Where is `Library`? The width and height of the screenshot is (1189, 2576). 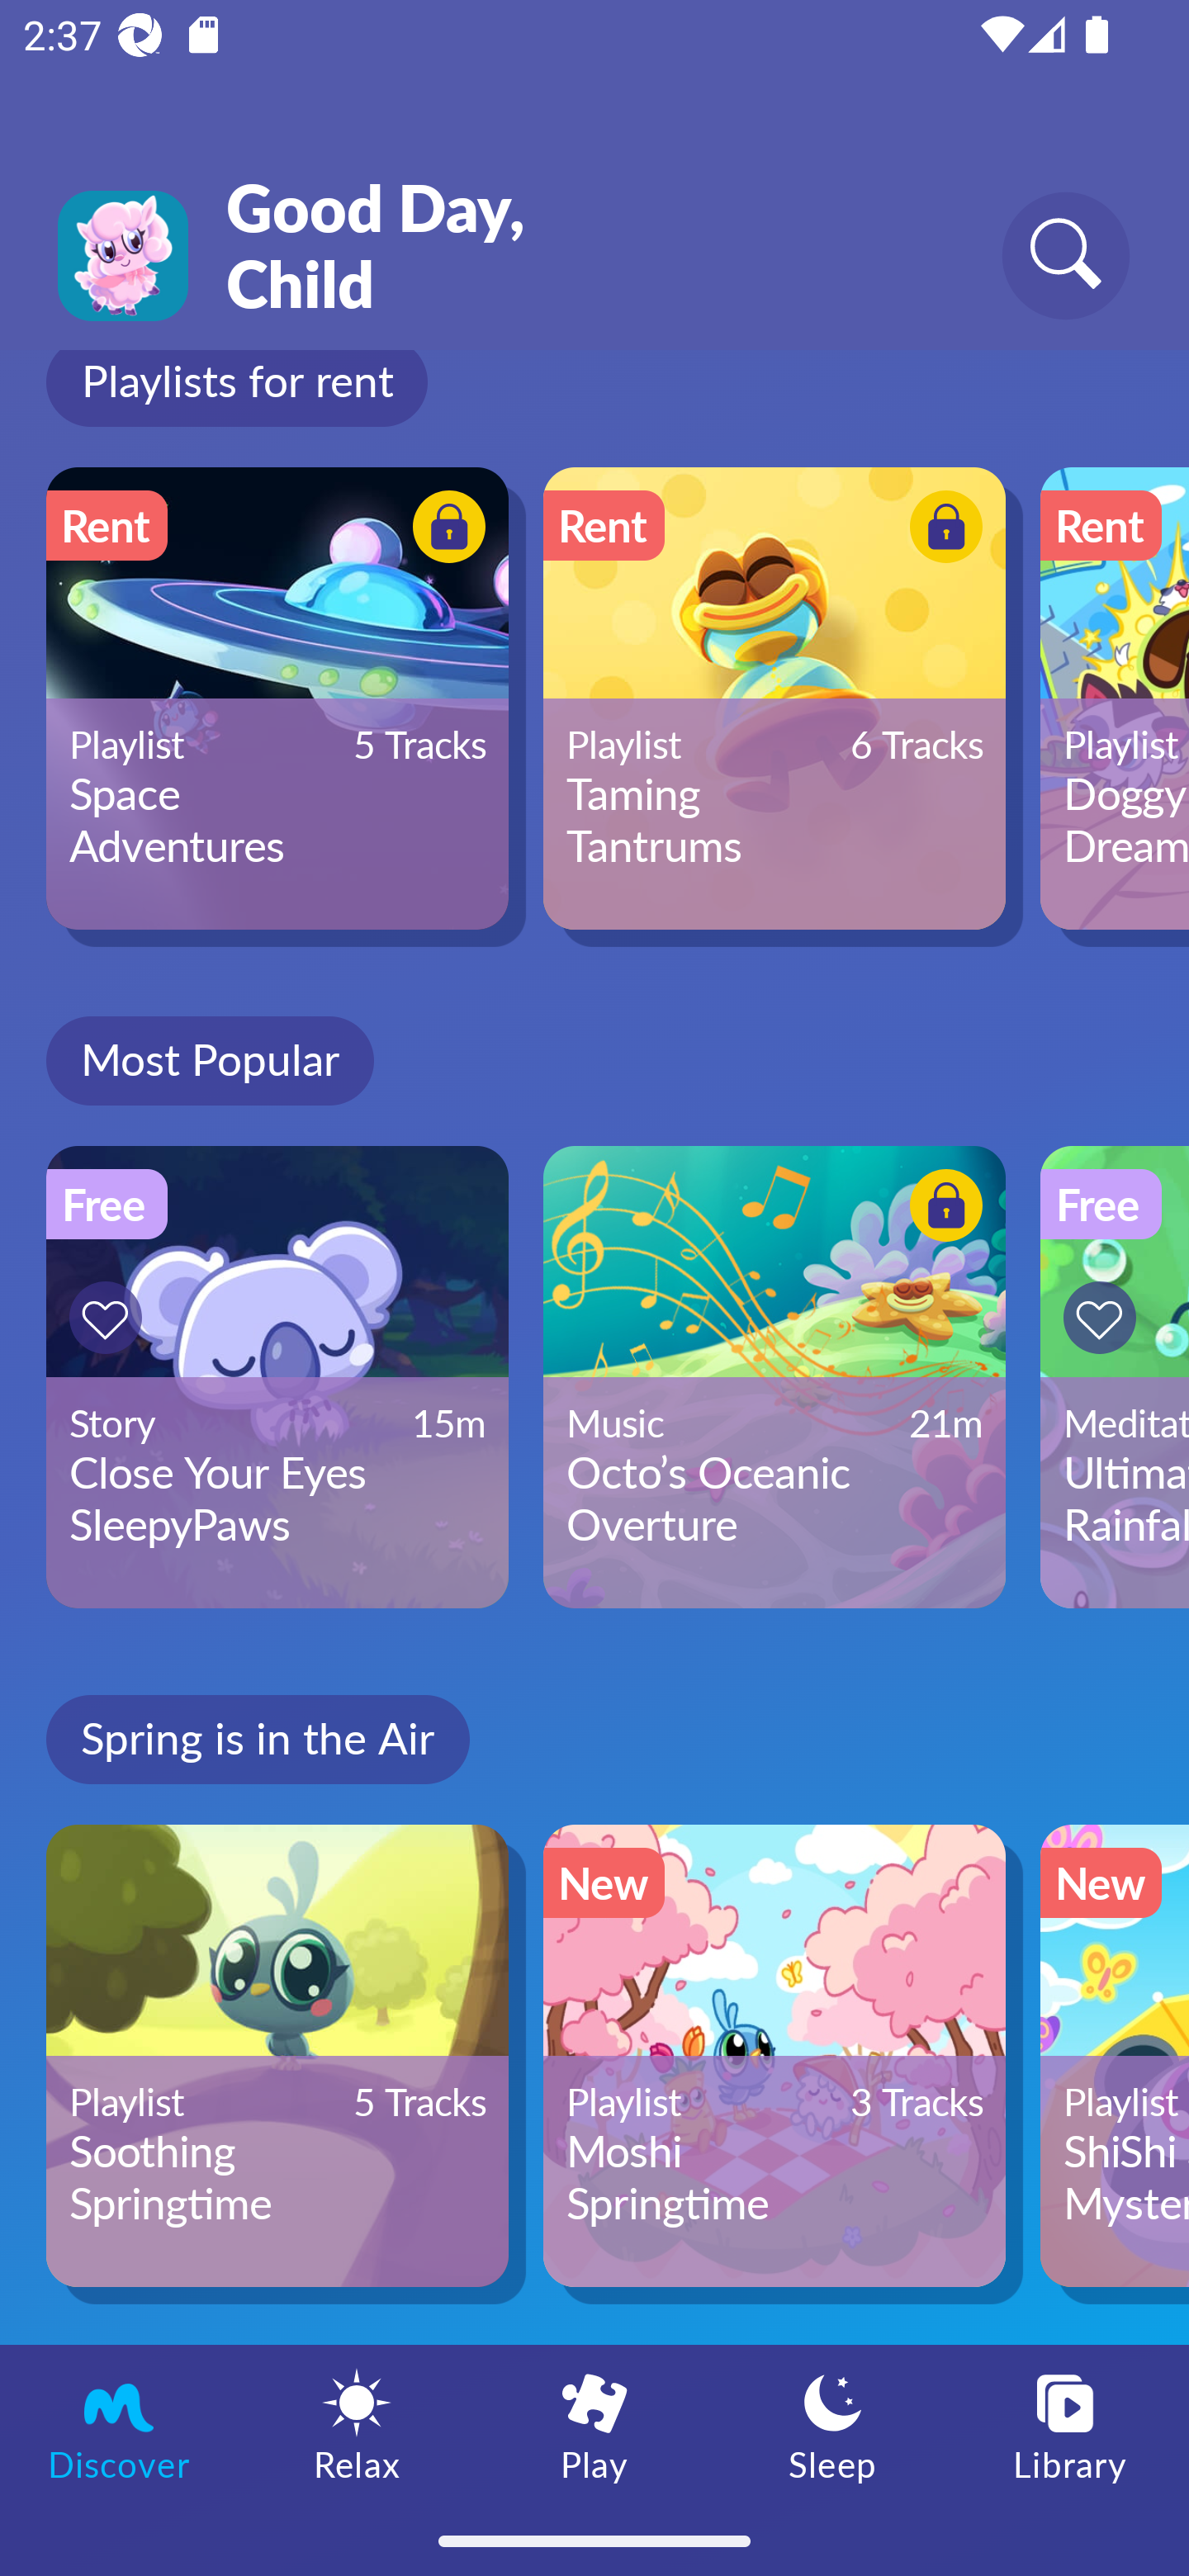
Library is located at coordinates (1070, 2425).